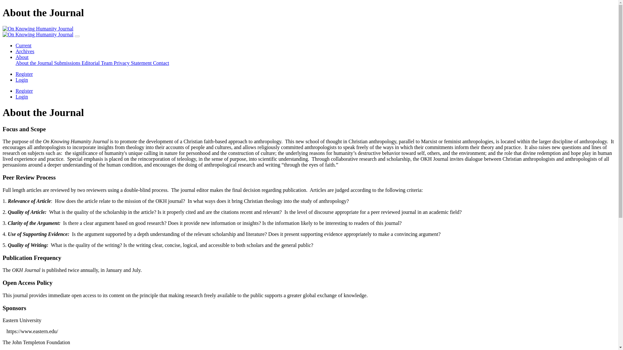 This screenshot has height=350, width=623. Describe the element at coordinates (35, 63) in the screenshot. I see `About the Journal` at that location.